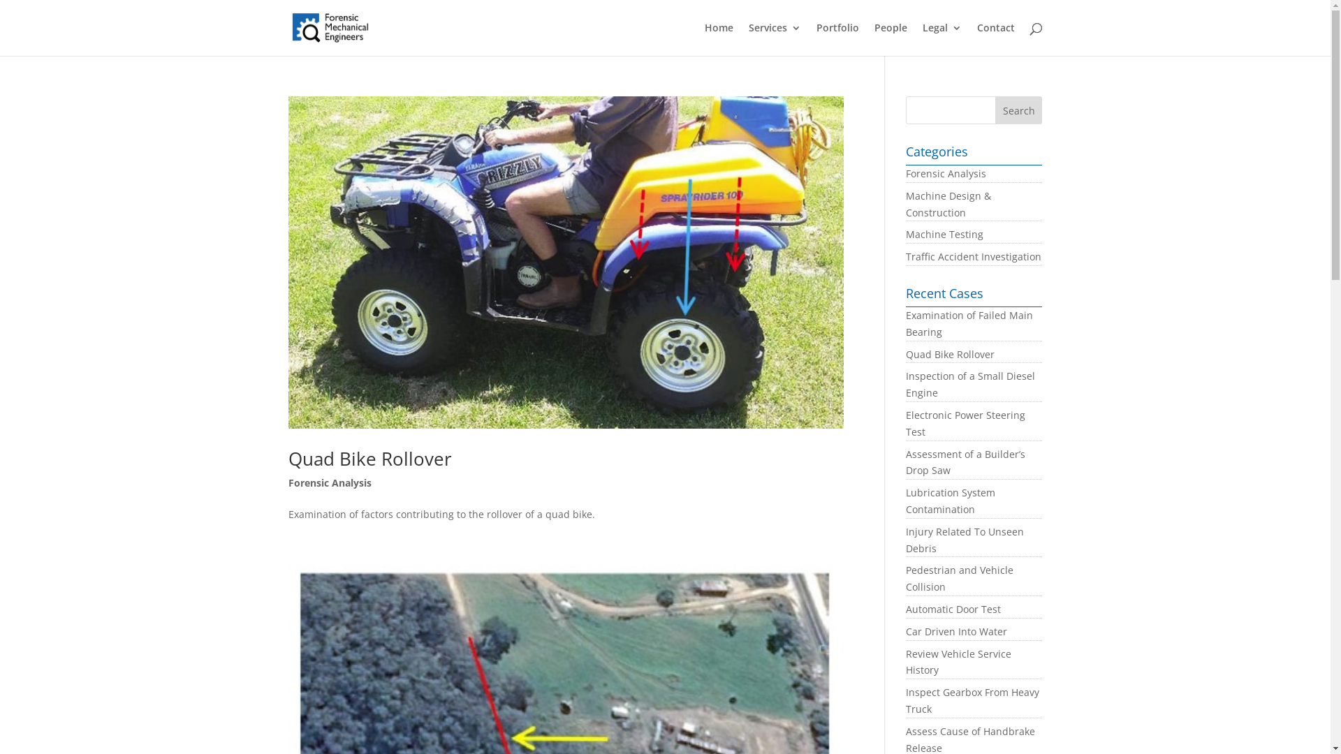 This screenshot has width=1341, height=754. Describe the element at coordinates (965, 423) in the screenshot. I see `Electronic Power Steering Test` at that location.